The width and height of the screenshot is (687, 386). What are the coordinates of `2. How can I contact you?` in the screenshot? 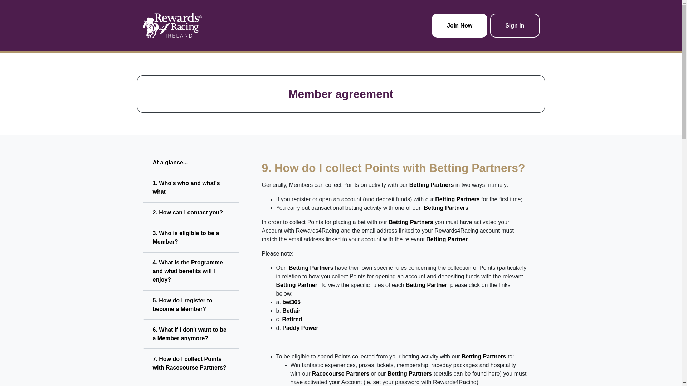 It's located at (190, 213).